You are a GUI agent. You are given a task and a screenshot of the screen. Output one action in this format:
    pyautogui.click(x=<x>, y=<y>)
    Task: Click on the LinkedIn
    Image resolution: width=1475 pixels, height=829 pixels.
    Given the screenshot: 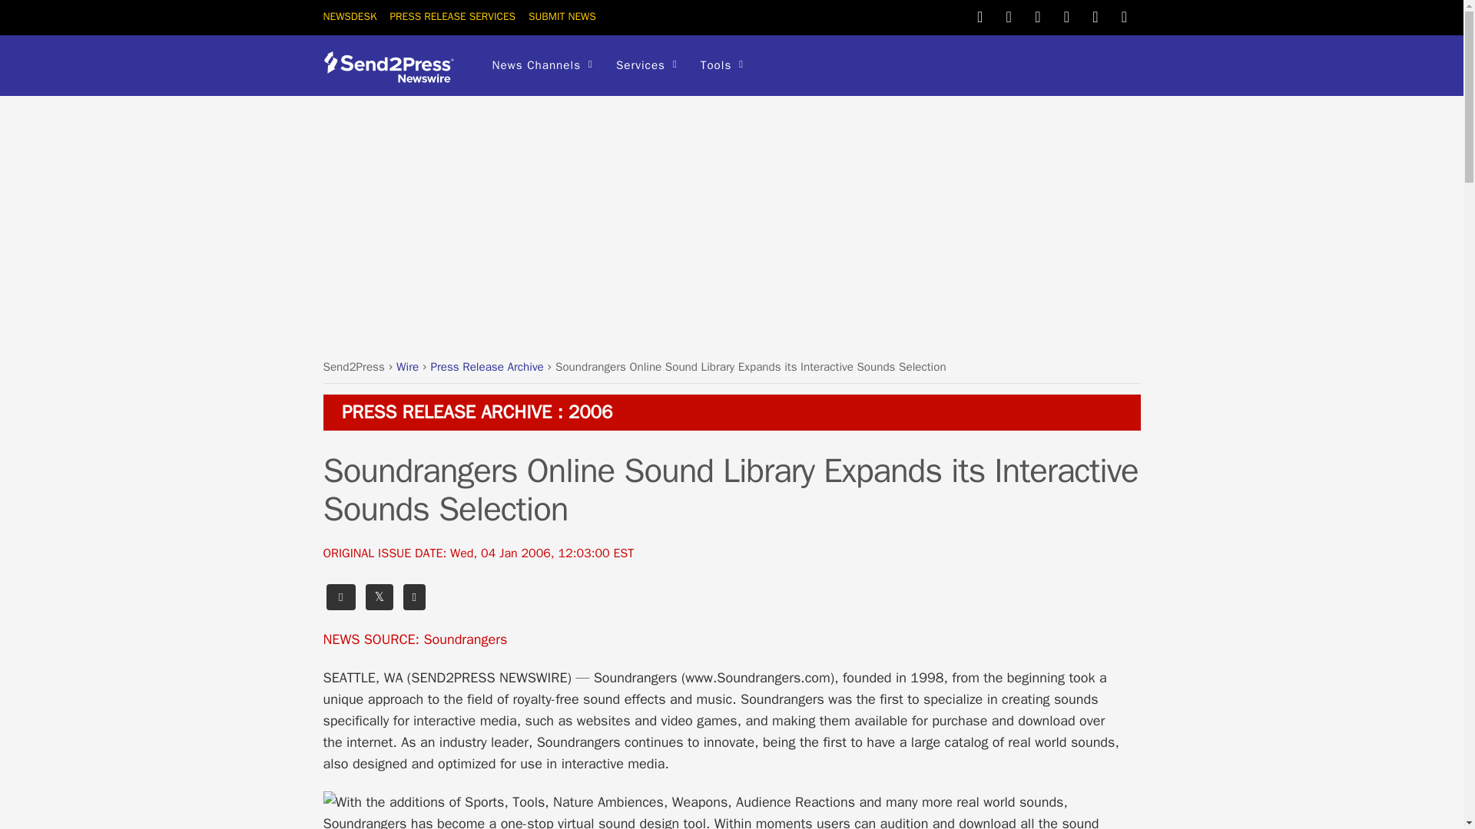 What is the action you would take?
    pyautogui.click(x=1066, y=15)
    